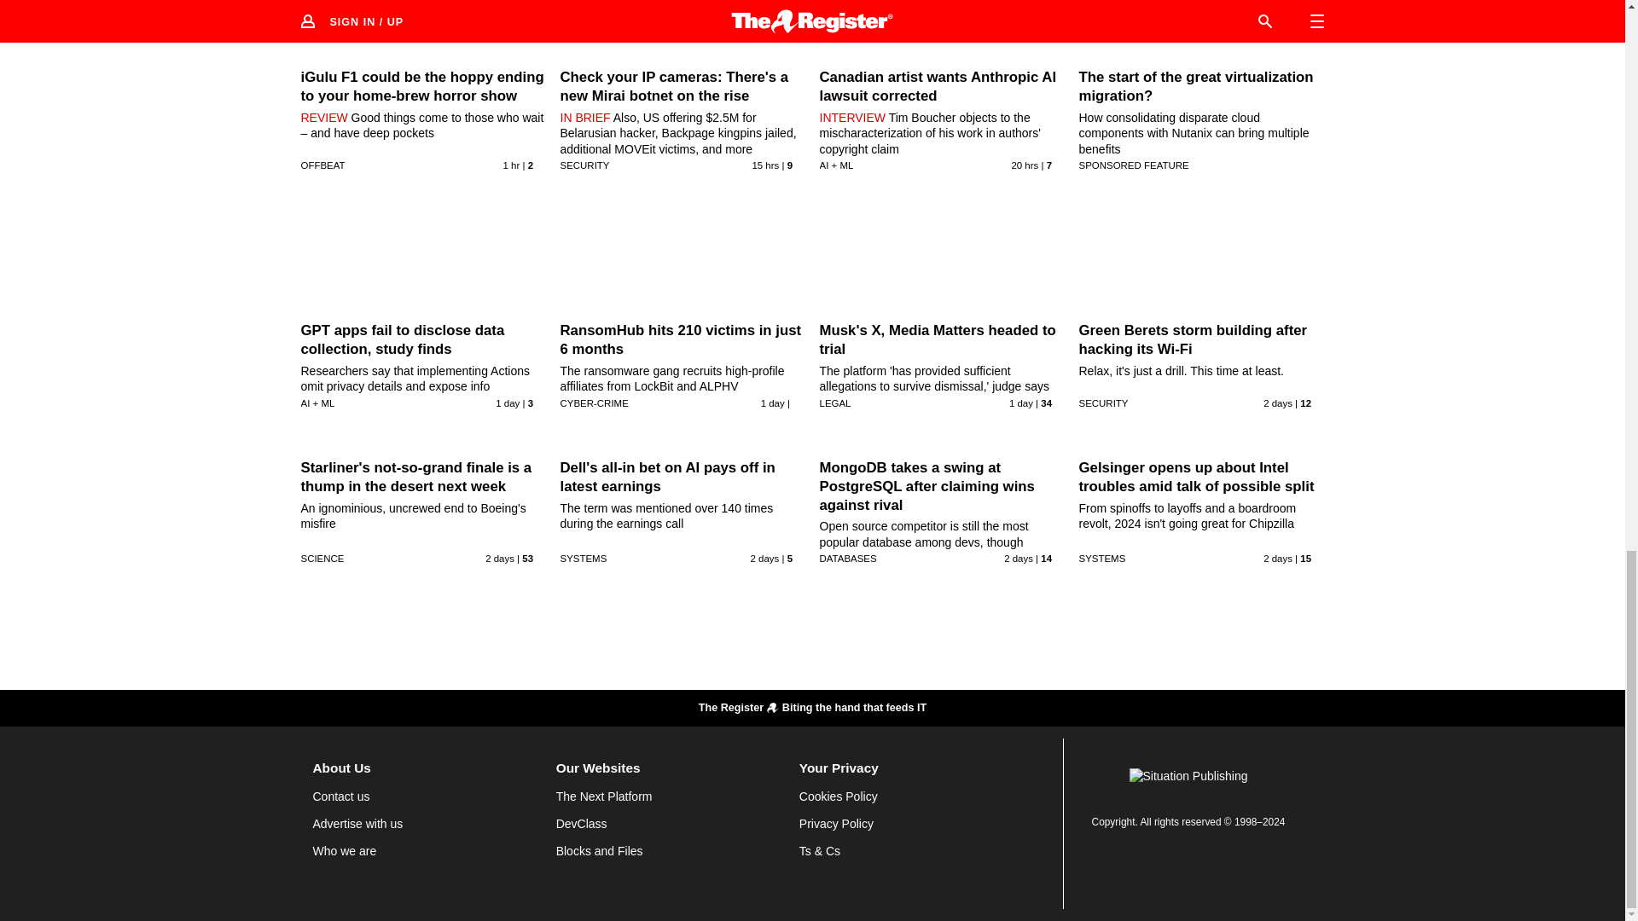 The width and height of the screenshot is (1638, 921). I want to click on 1 Sep 2024 8:30, so click(512, 165).